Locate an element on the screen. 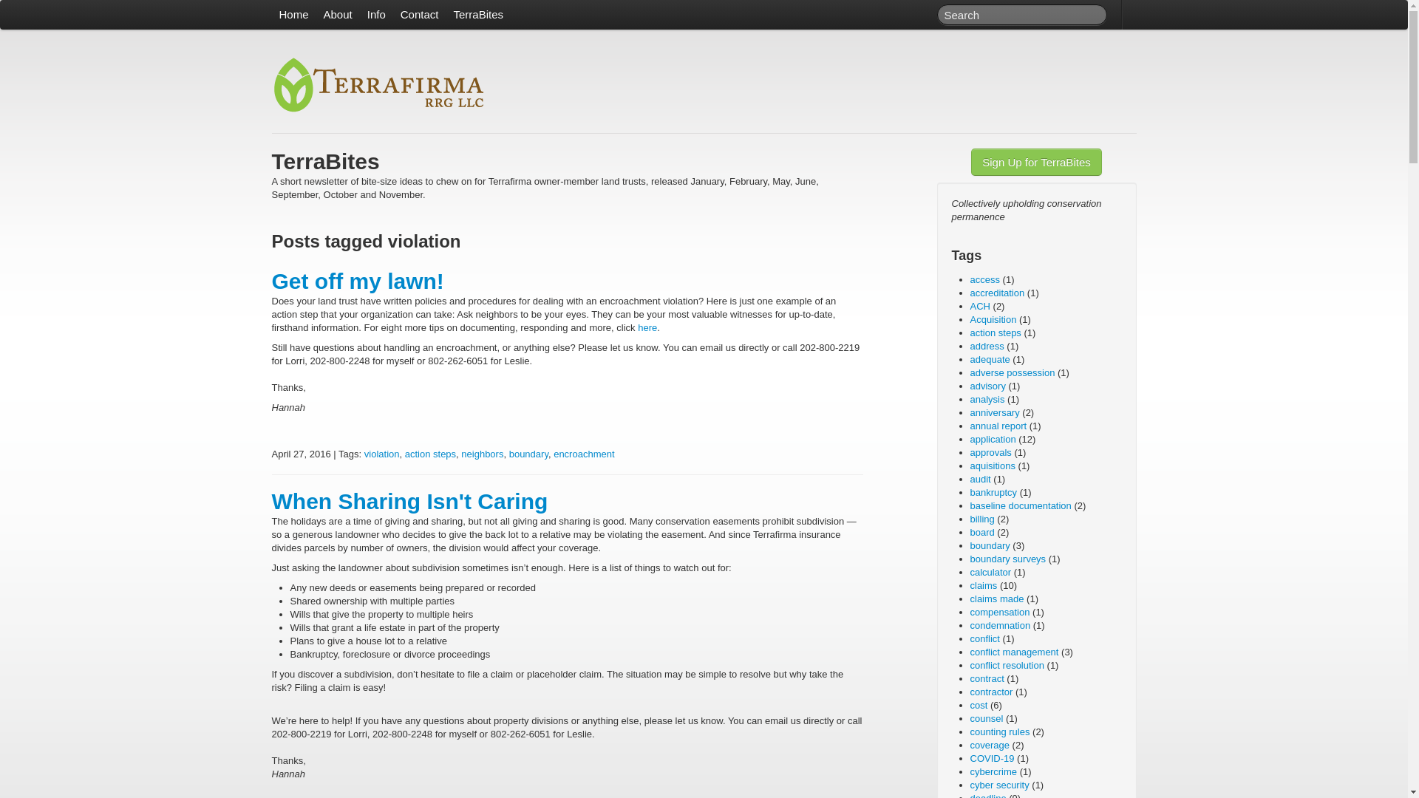  title is located at coordinates (379, 86).